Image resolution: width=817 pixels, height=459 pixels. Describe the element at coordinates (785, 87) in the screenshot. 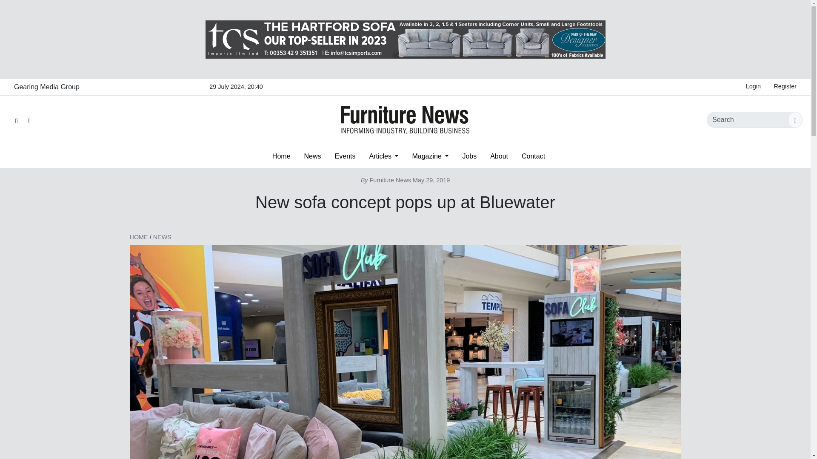

I see `Register` at that location.